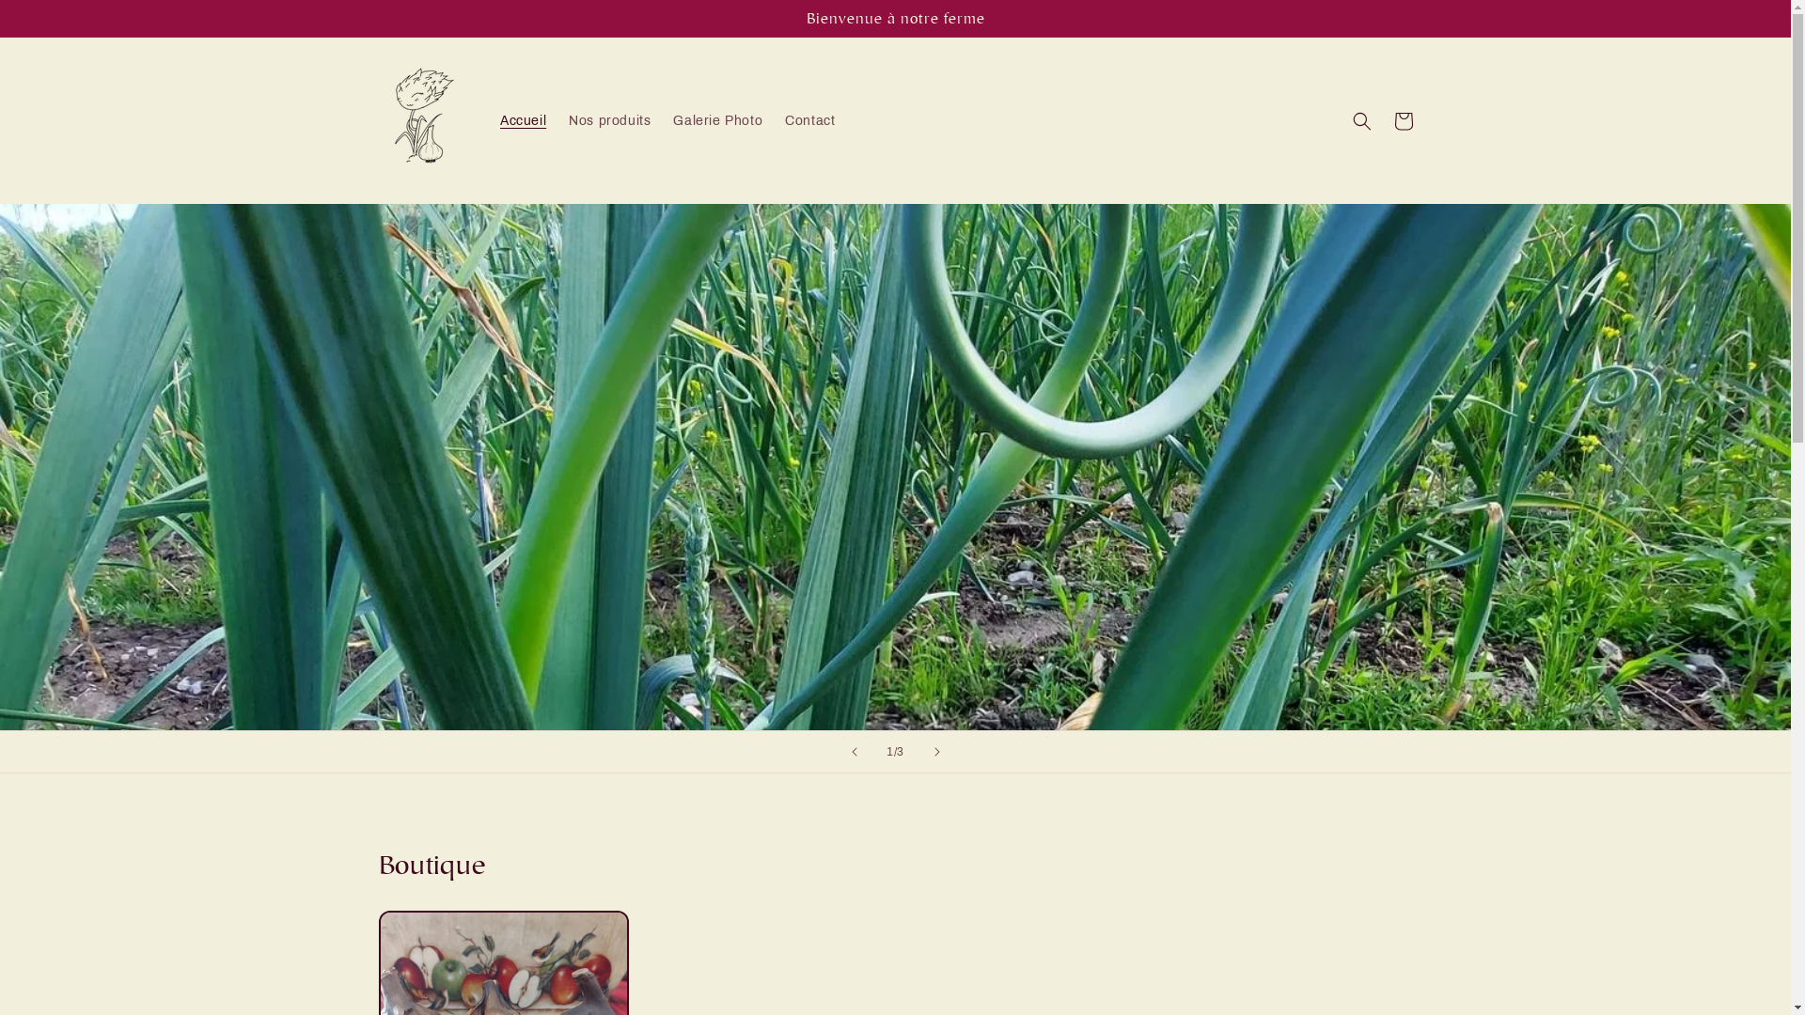 This screenshot has width=1805, height=1015. Describe the element at coordinates (609, 121) in the screenshot. I see `Nos produits` at that location.